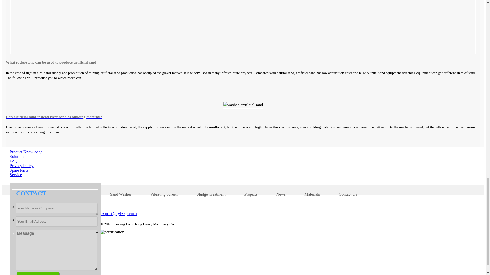 The height and width of the screenshot is (275, 490). What do you see at coordinates (22, 166) in the screenshot?
I see `Privacy Policy` at bounding box center [22, 166].